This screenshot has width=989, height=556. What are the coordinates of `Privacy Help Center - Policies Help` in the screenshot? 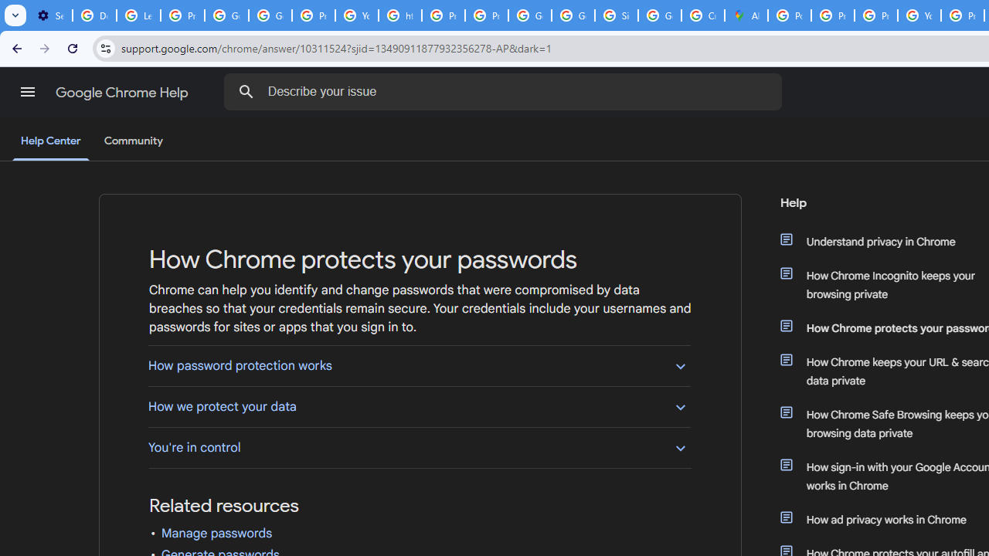 It's located at (832, 15).